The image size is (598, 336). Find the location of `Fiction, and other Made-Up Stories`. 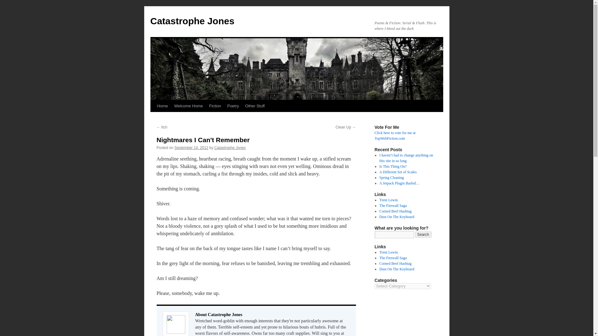

Fiction, and other Made-Up Stories is located at coordinates (388, 200).